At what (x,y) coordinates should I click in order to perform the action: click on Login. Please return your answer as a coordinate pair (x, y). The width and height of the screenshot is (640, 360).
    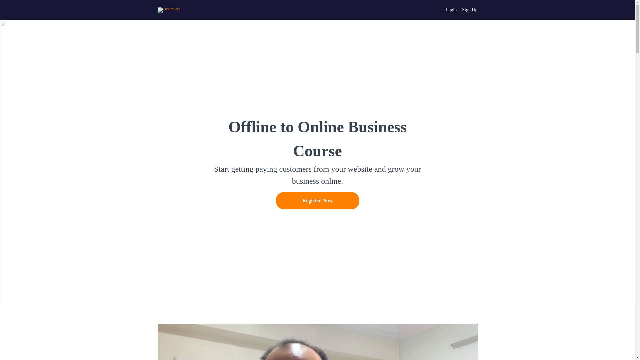
    Looking at the image, I should click on (451, 10).